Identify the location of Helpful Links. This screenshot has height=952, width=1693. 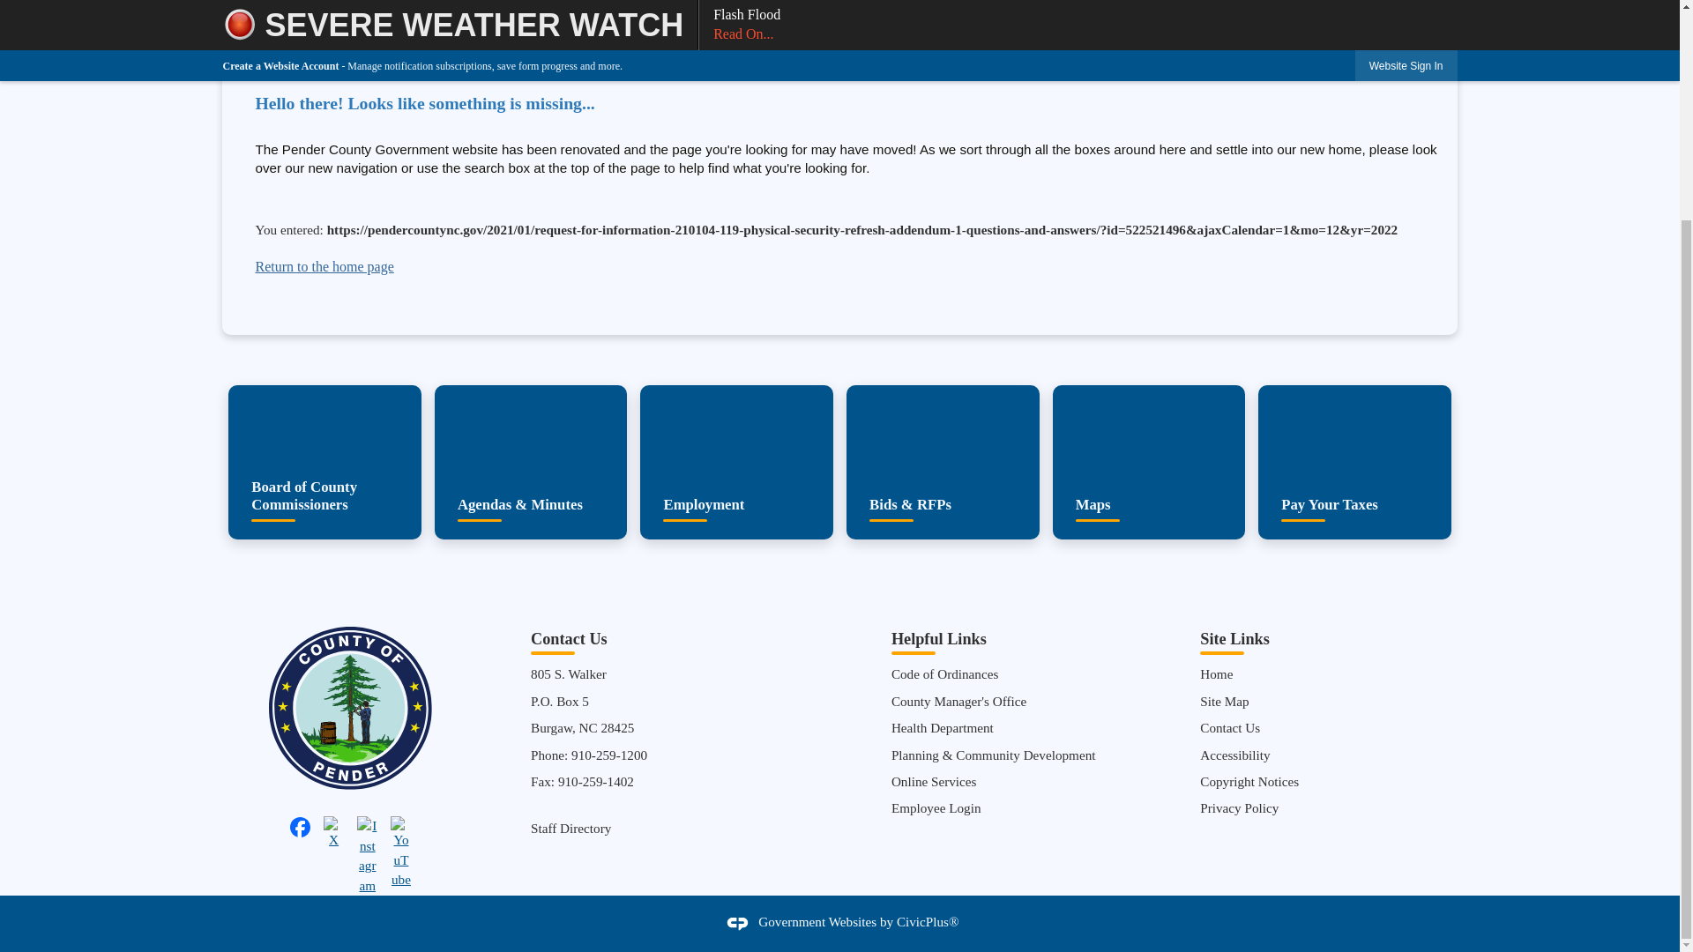
(939, 638).